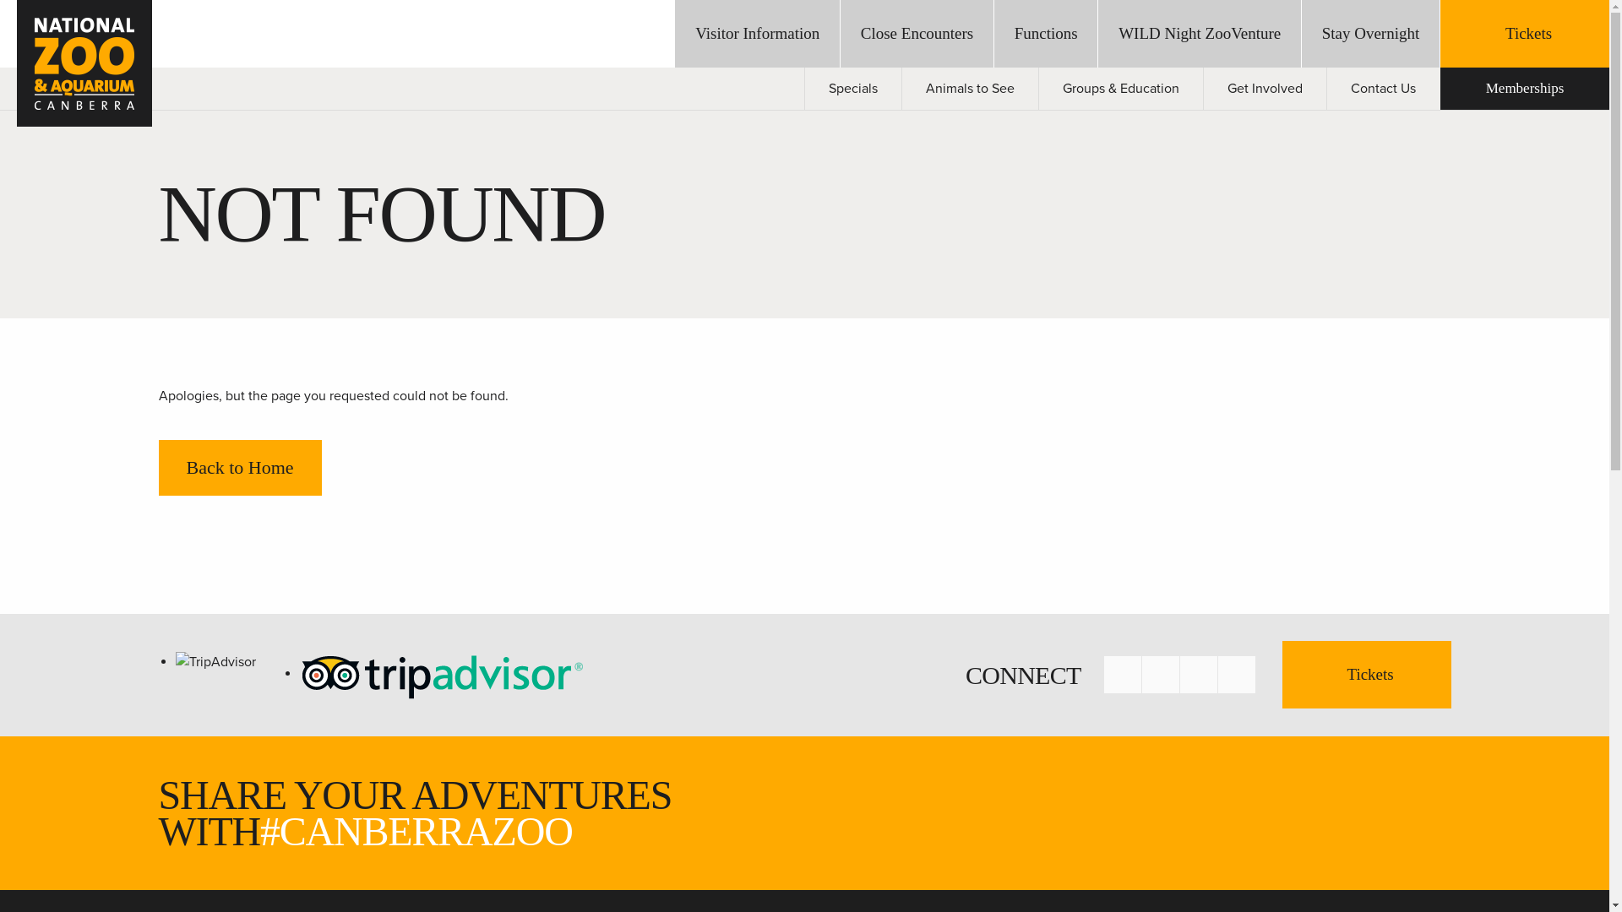  I want to click on Tickets, so click(1367, 674).